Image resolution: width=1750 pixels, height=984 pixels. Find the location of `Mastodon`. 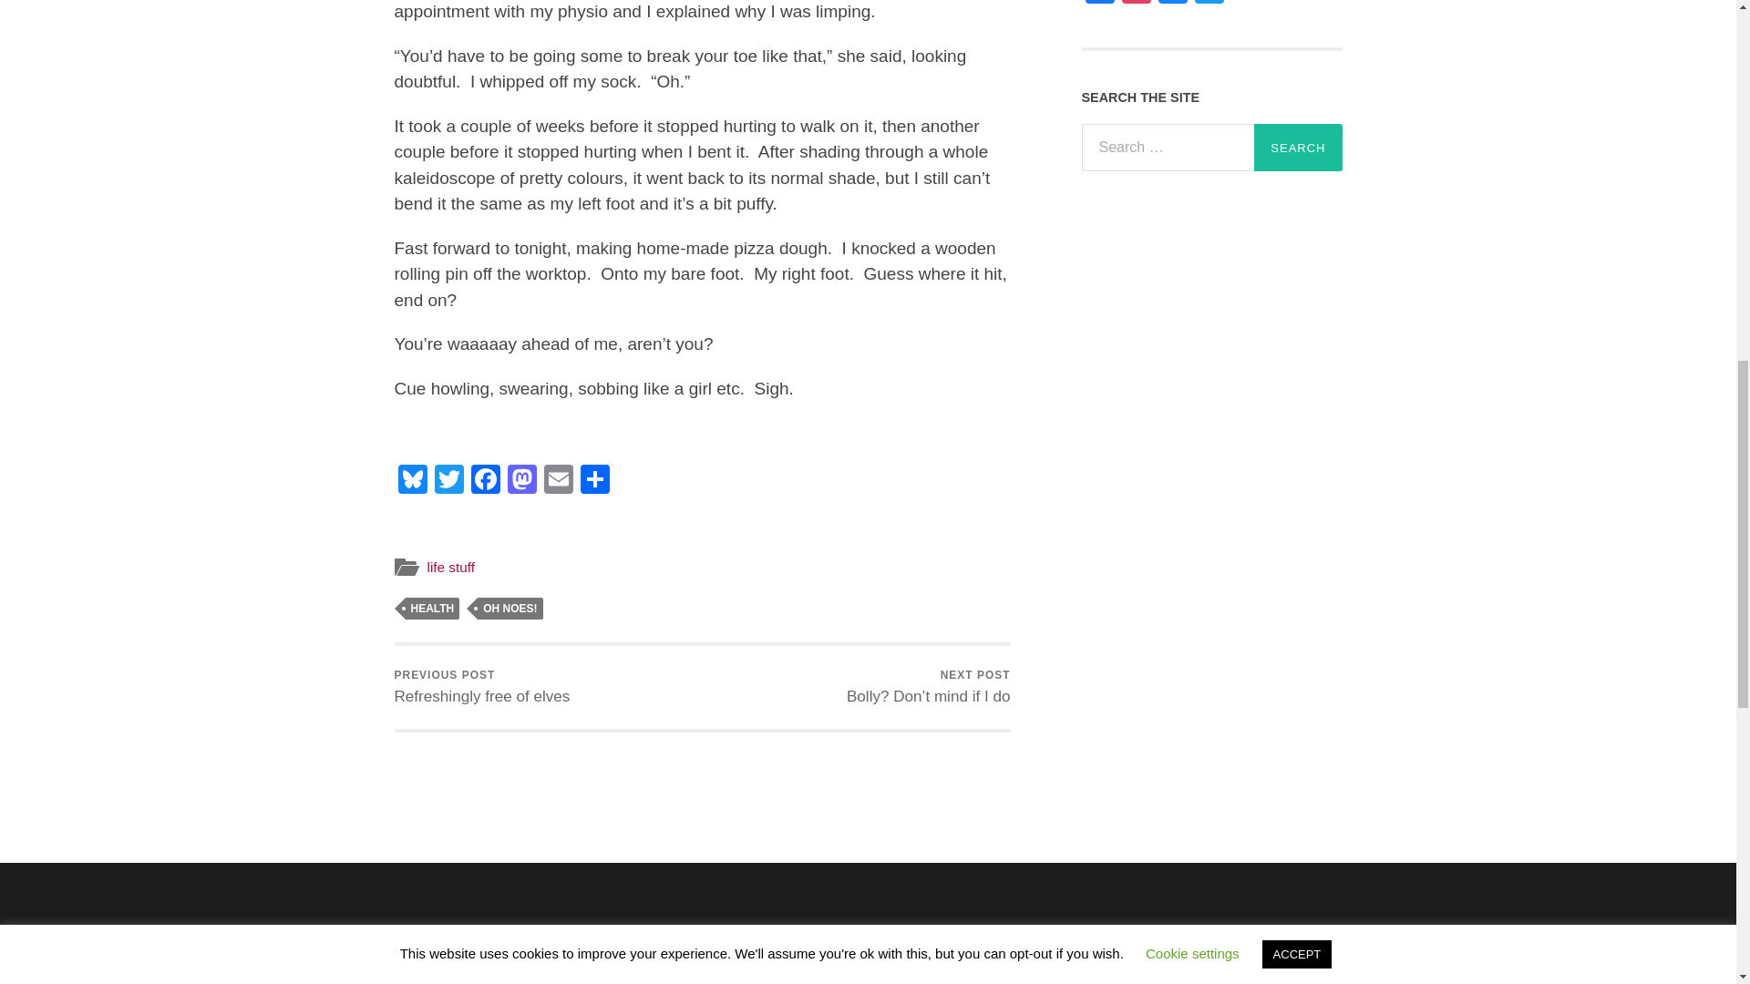

Mastodon is located at coordinates (521, 481).